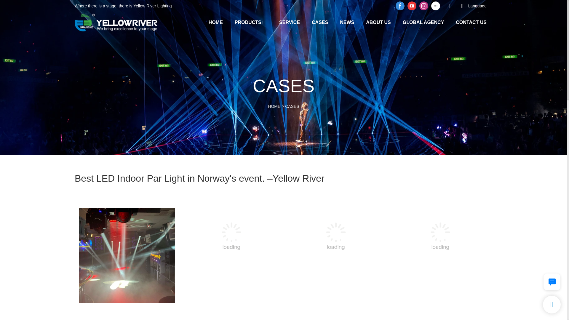  What do you see at coordinates (400, 6) in the screenshot?
I see `facebook` at bounding box center [400, 6].